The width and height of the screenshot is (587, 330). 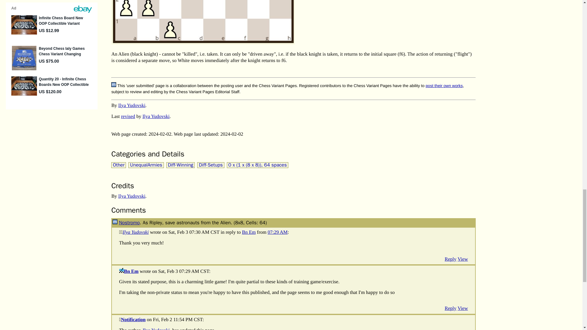 What do you see at coordinates (180, 165) in the screenshot?
I see `Diff-Winning` at bounding box center [180, 165].